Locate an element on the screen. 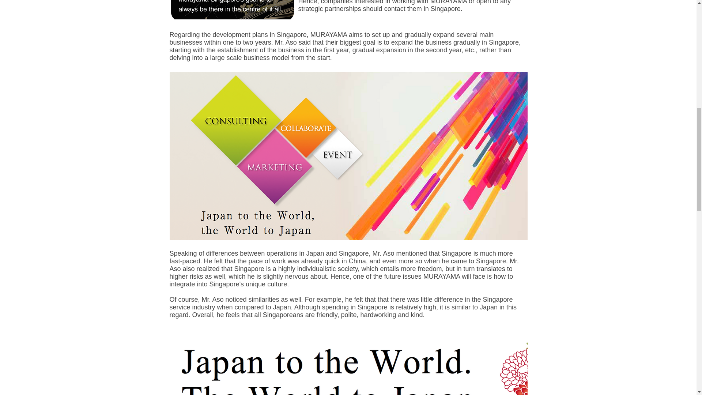  Untitled.png is located at coordinates (349, 363).